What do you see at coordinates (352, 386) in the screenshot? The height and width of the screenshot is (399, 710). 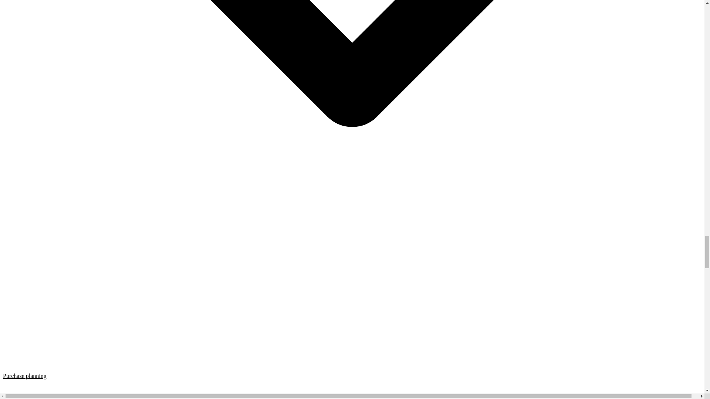 I see `Purchase planning` at bounding box center [352, 386].